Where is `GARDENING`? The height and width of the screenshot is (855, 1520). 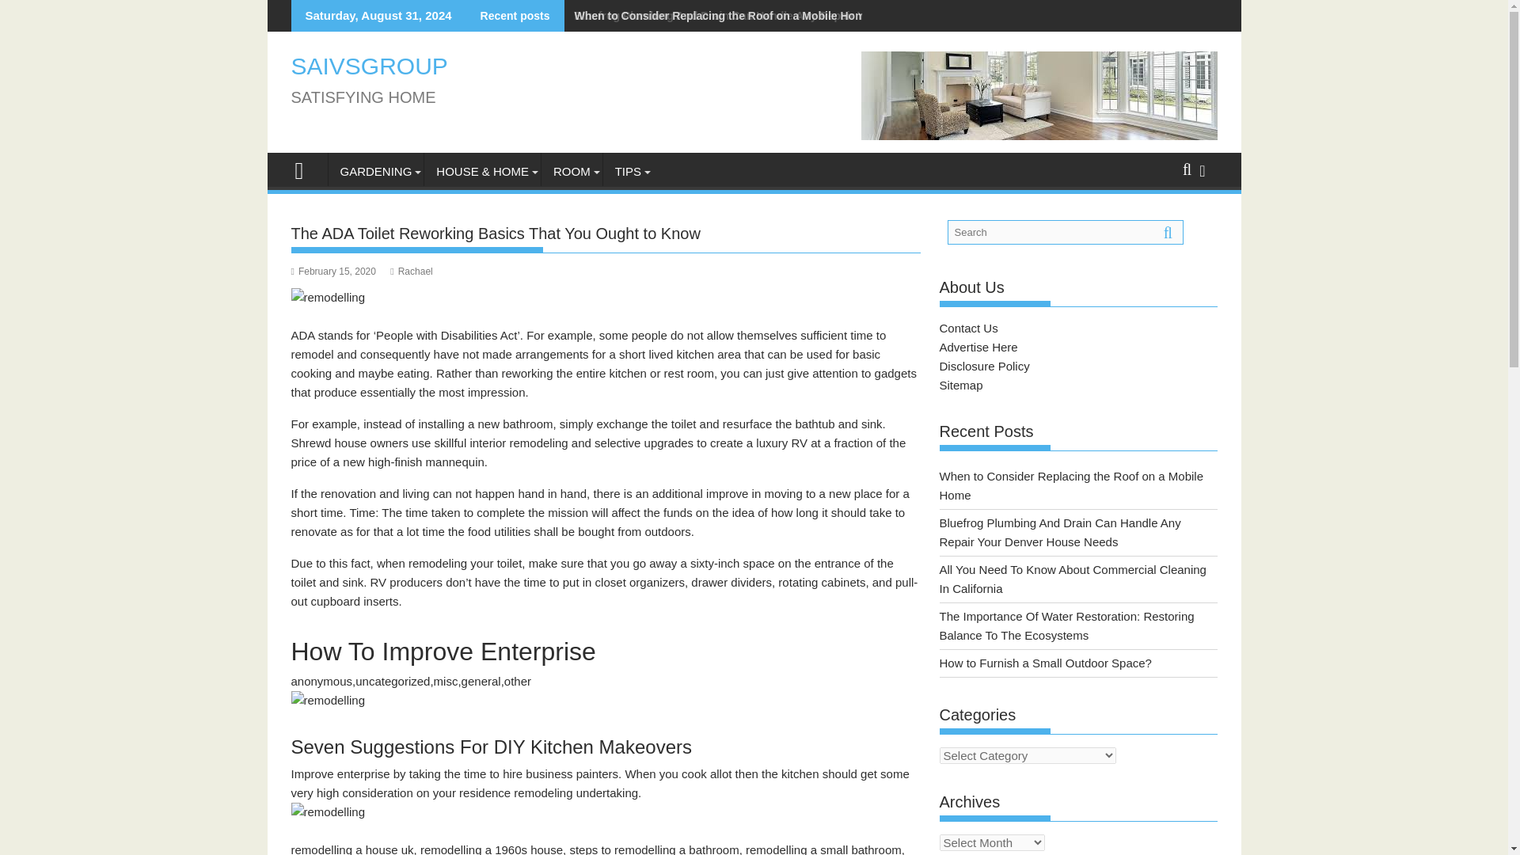
GARDENING is located at coordinates (375, 171).